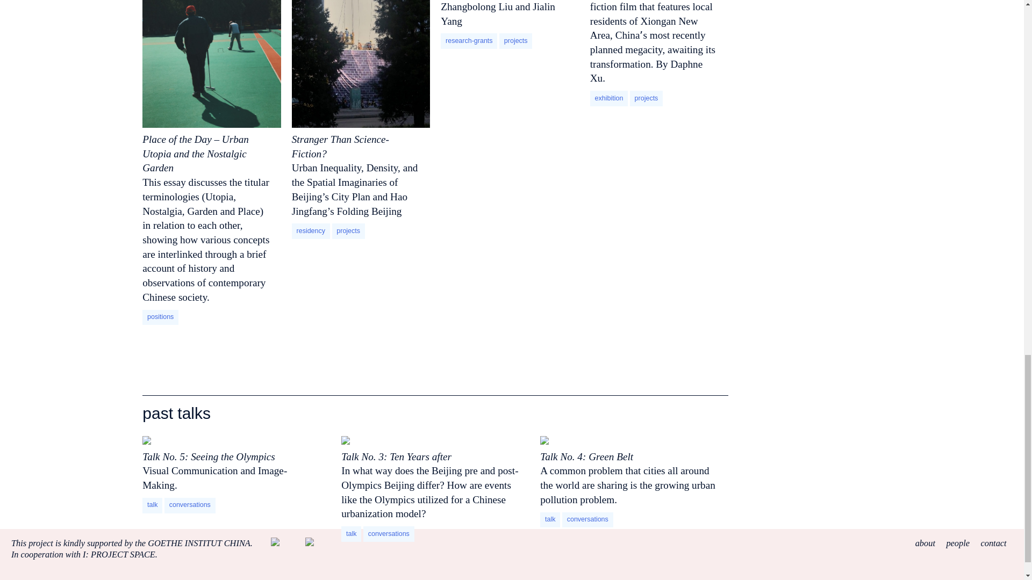  What do you see at coordinates (958, 543) in the screenshot?
I see `people` at bounding box center [958, 543].